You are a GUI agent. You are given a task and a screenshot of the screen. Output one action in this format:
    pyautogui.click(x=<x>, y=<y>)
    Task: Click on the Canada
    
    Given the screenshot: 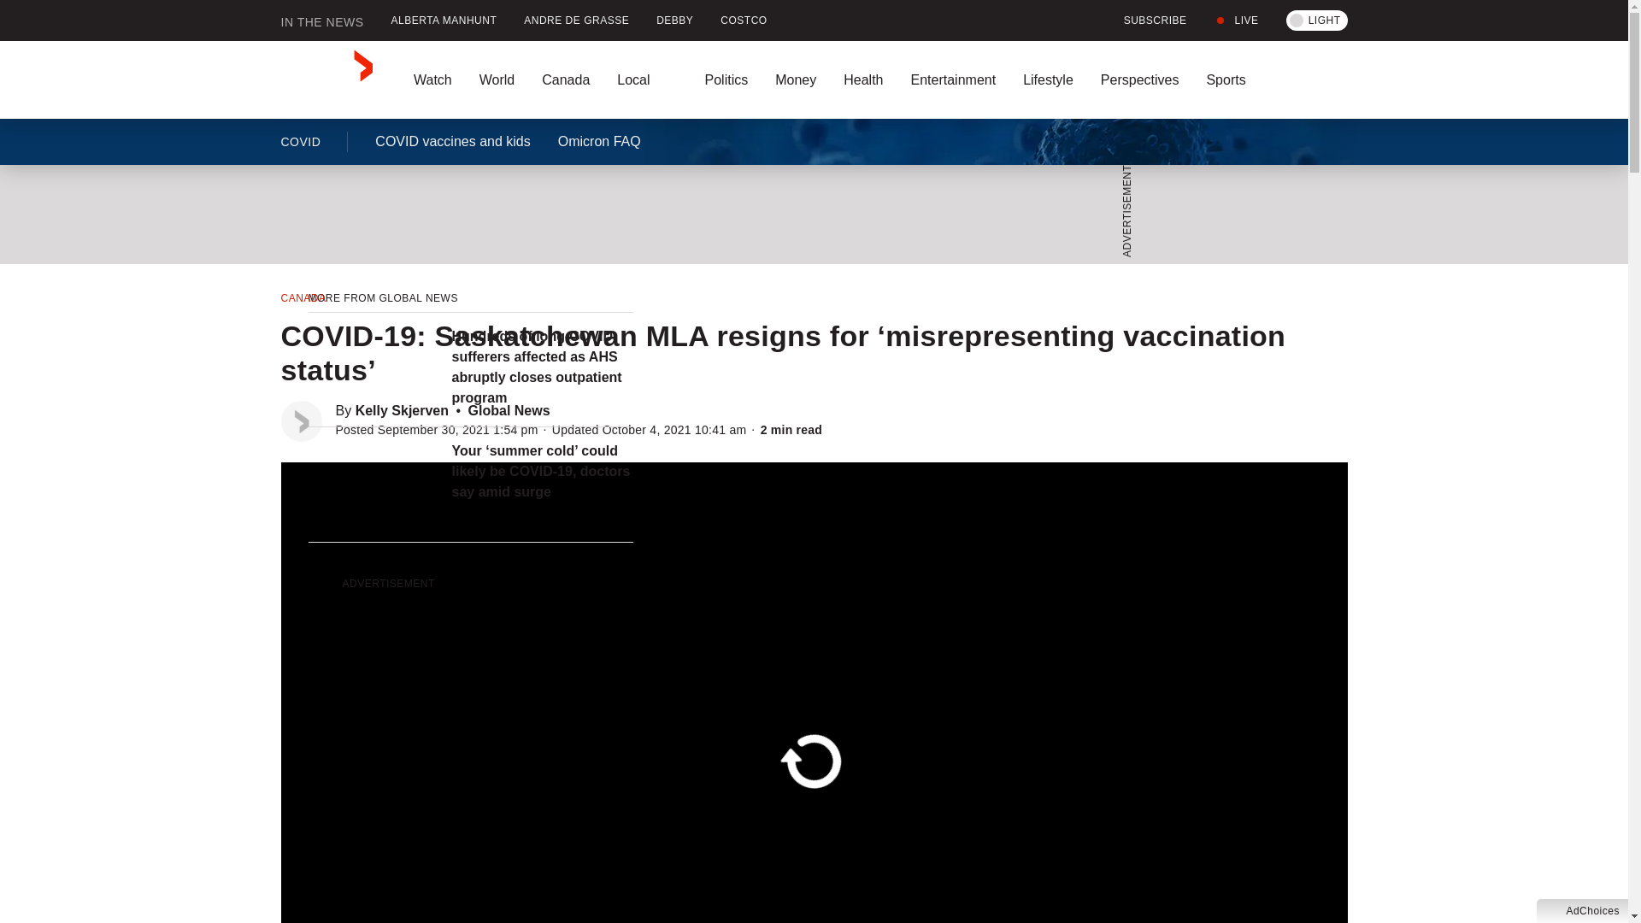 What is the action you would take?
    pyautogui.click(x=566, y=79)
    